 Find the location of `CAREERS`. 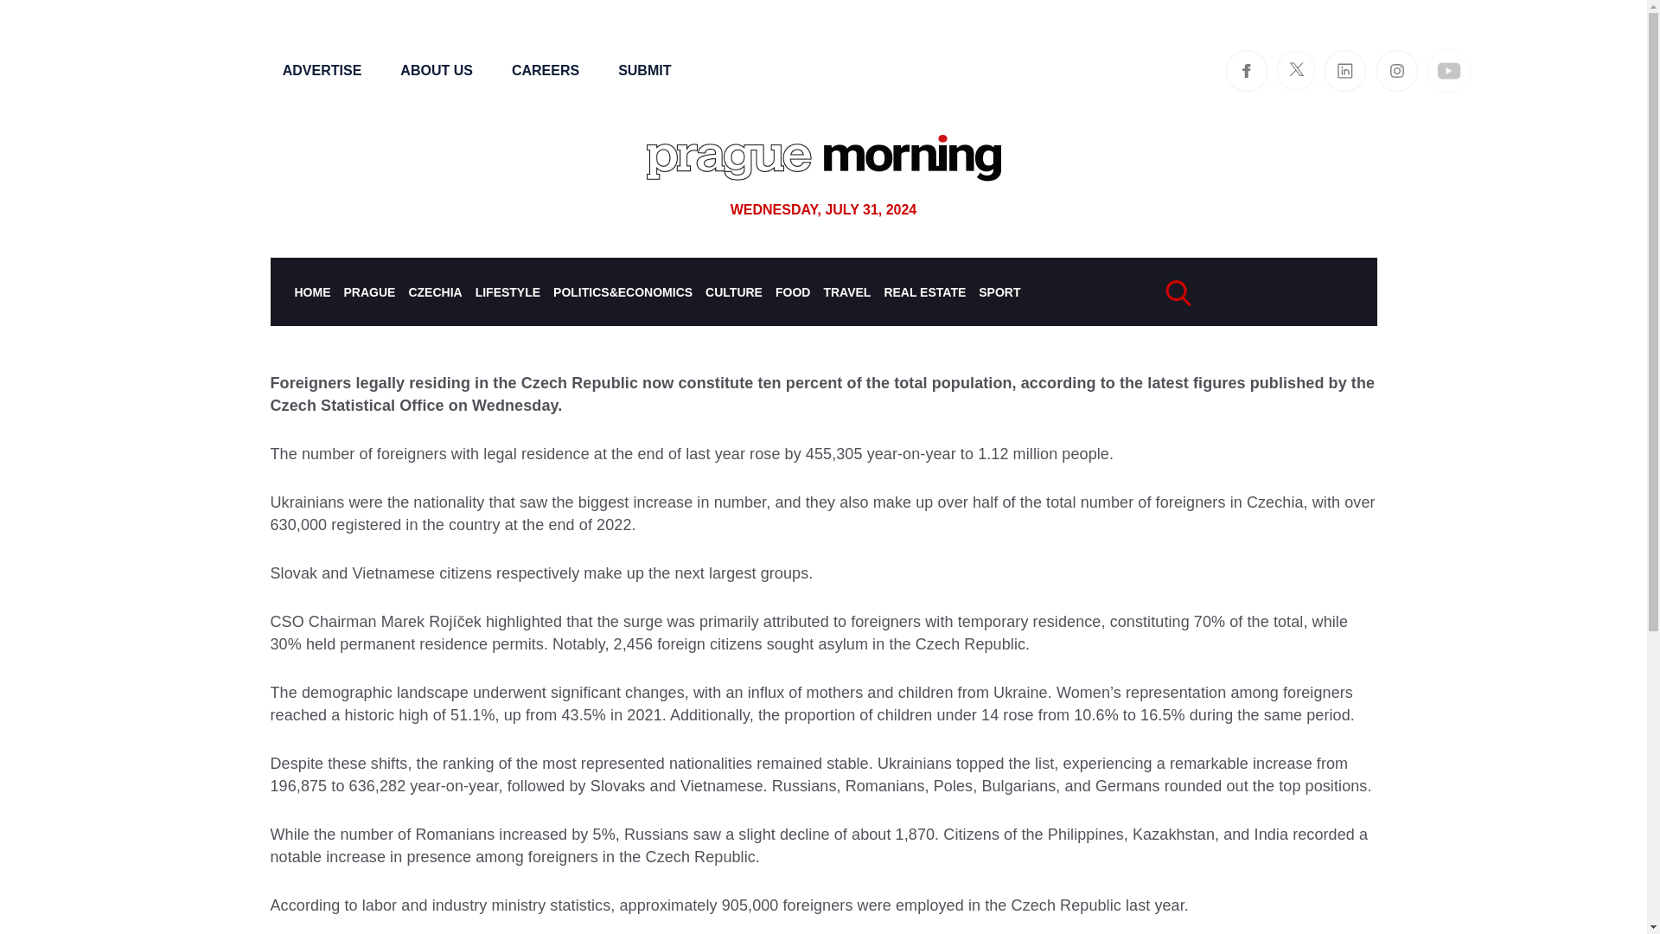

CAREERS is located at coordinates (545, 70).